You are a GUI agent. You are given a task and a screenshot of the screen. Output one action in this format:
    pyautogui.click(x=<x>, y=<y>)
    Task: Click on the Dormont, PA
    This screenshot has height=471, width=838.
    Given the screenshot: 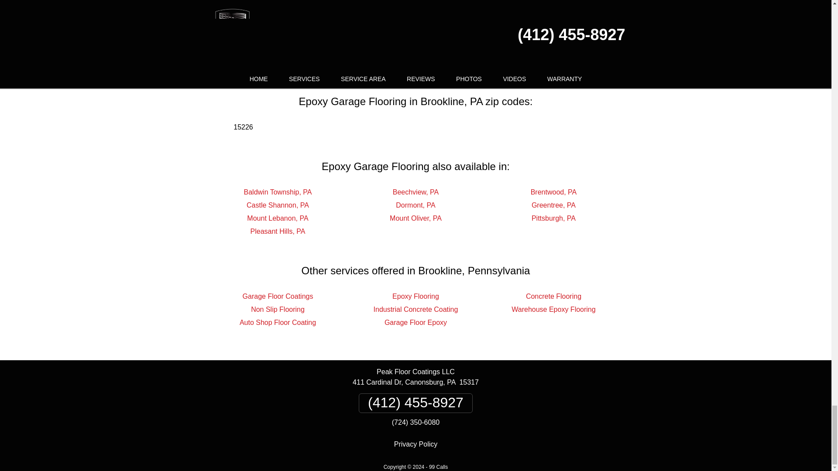 What is the action you would take?
    pyautogui.click(x=415, y=205)
    